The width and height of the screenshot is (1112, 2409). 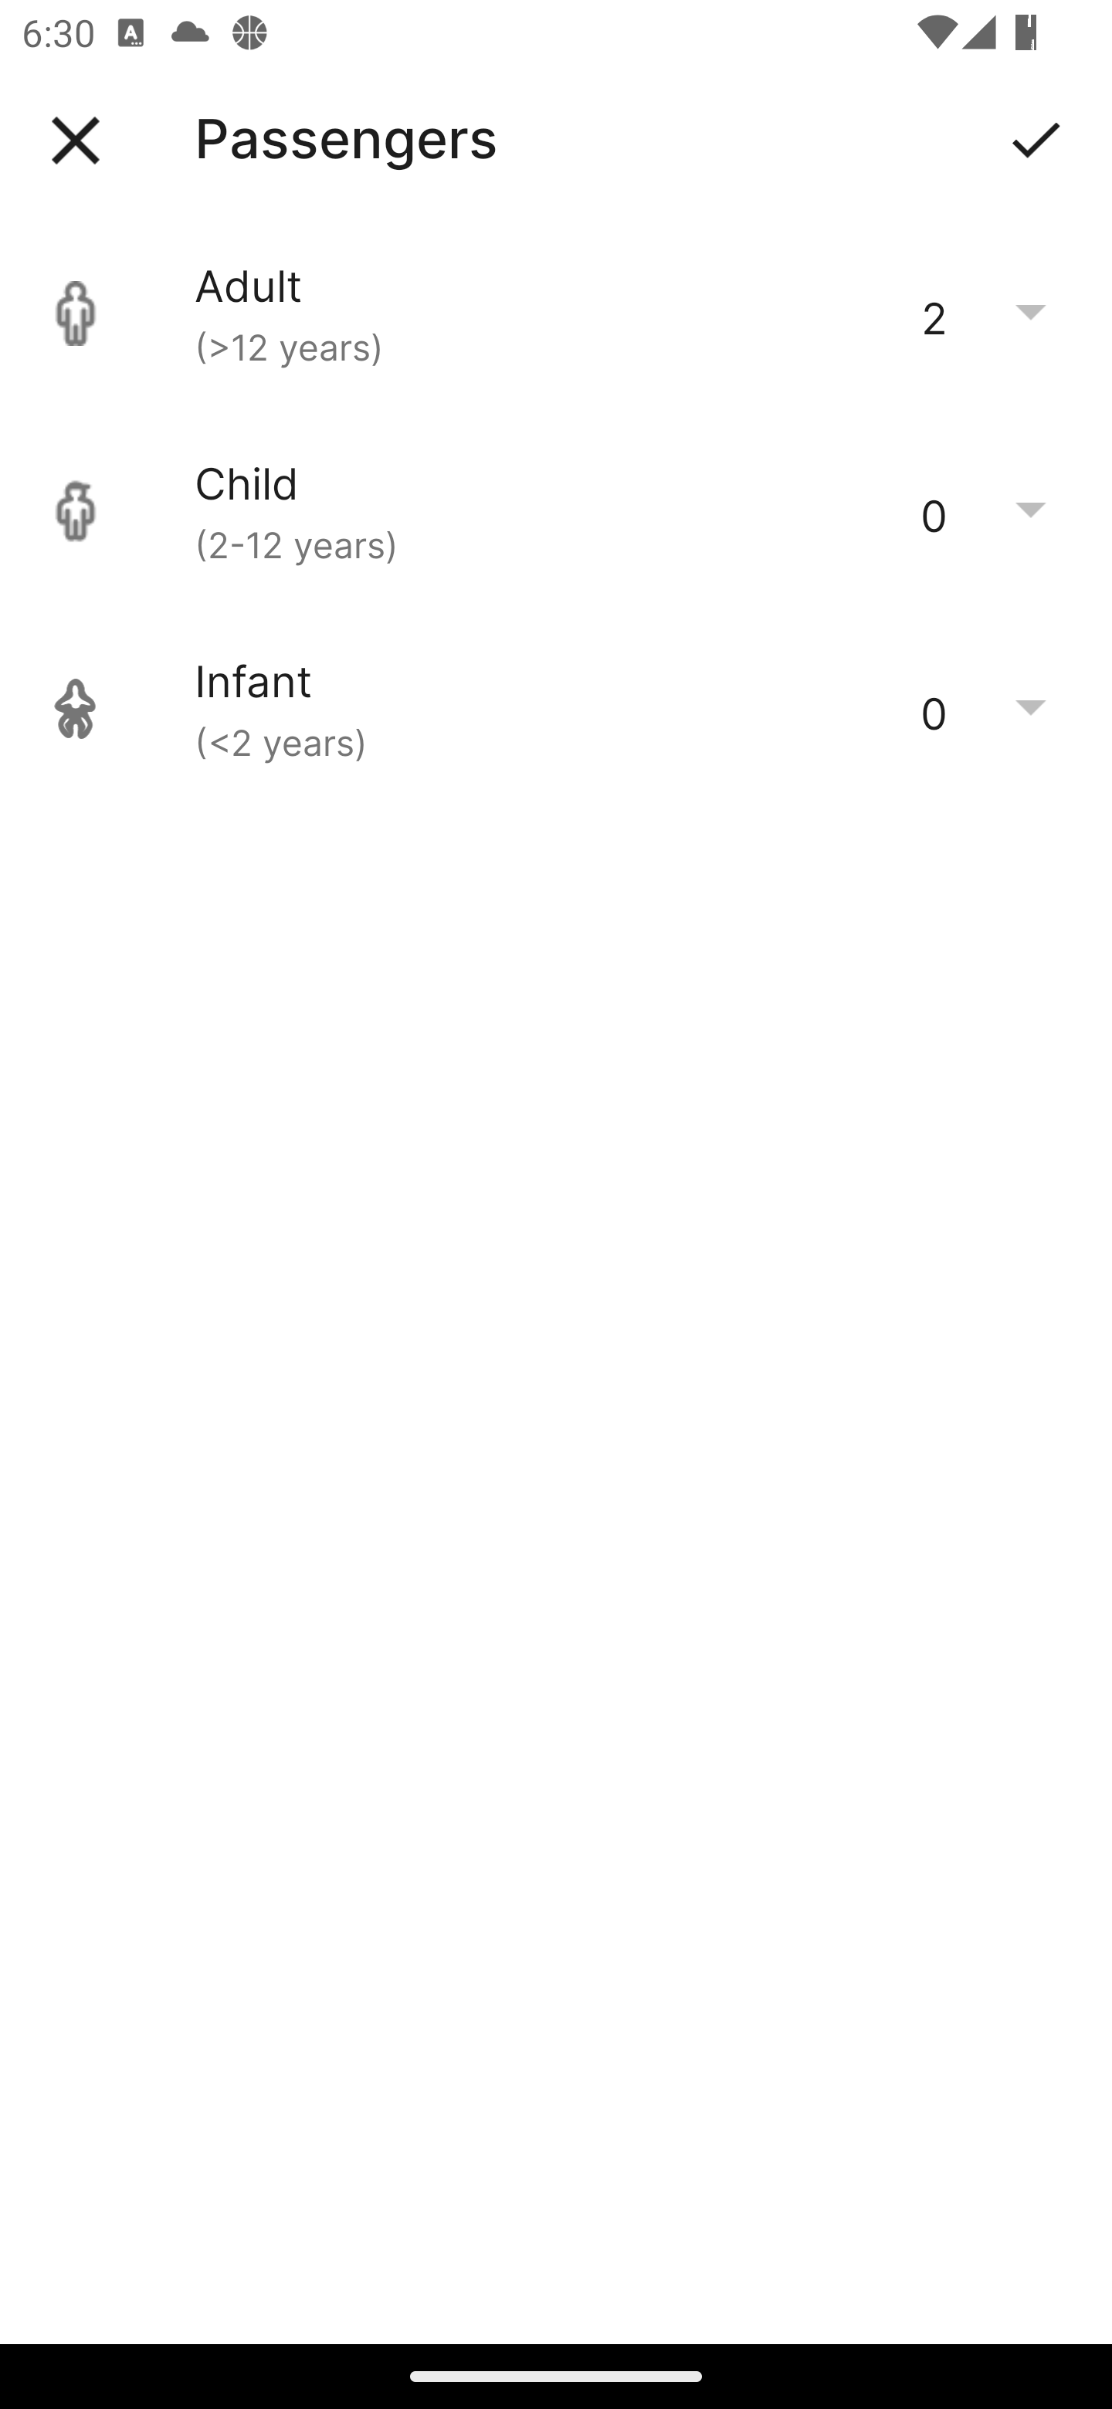 What do you see at coordinates (556, 511) in the screenshot?
I see `Child (2-12 years) 0` at bounding box center [556, 511].